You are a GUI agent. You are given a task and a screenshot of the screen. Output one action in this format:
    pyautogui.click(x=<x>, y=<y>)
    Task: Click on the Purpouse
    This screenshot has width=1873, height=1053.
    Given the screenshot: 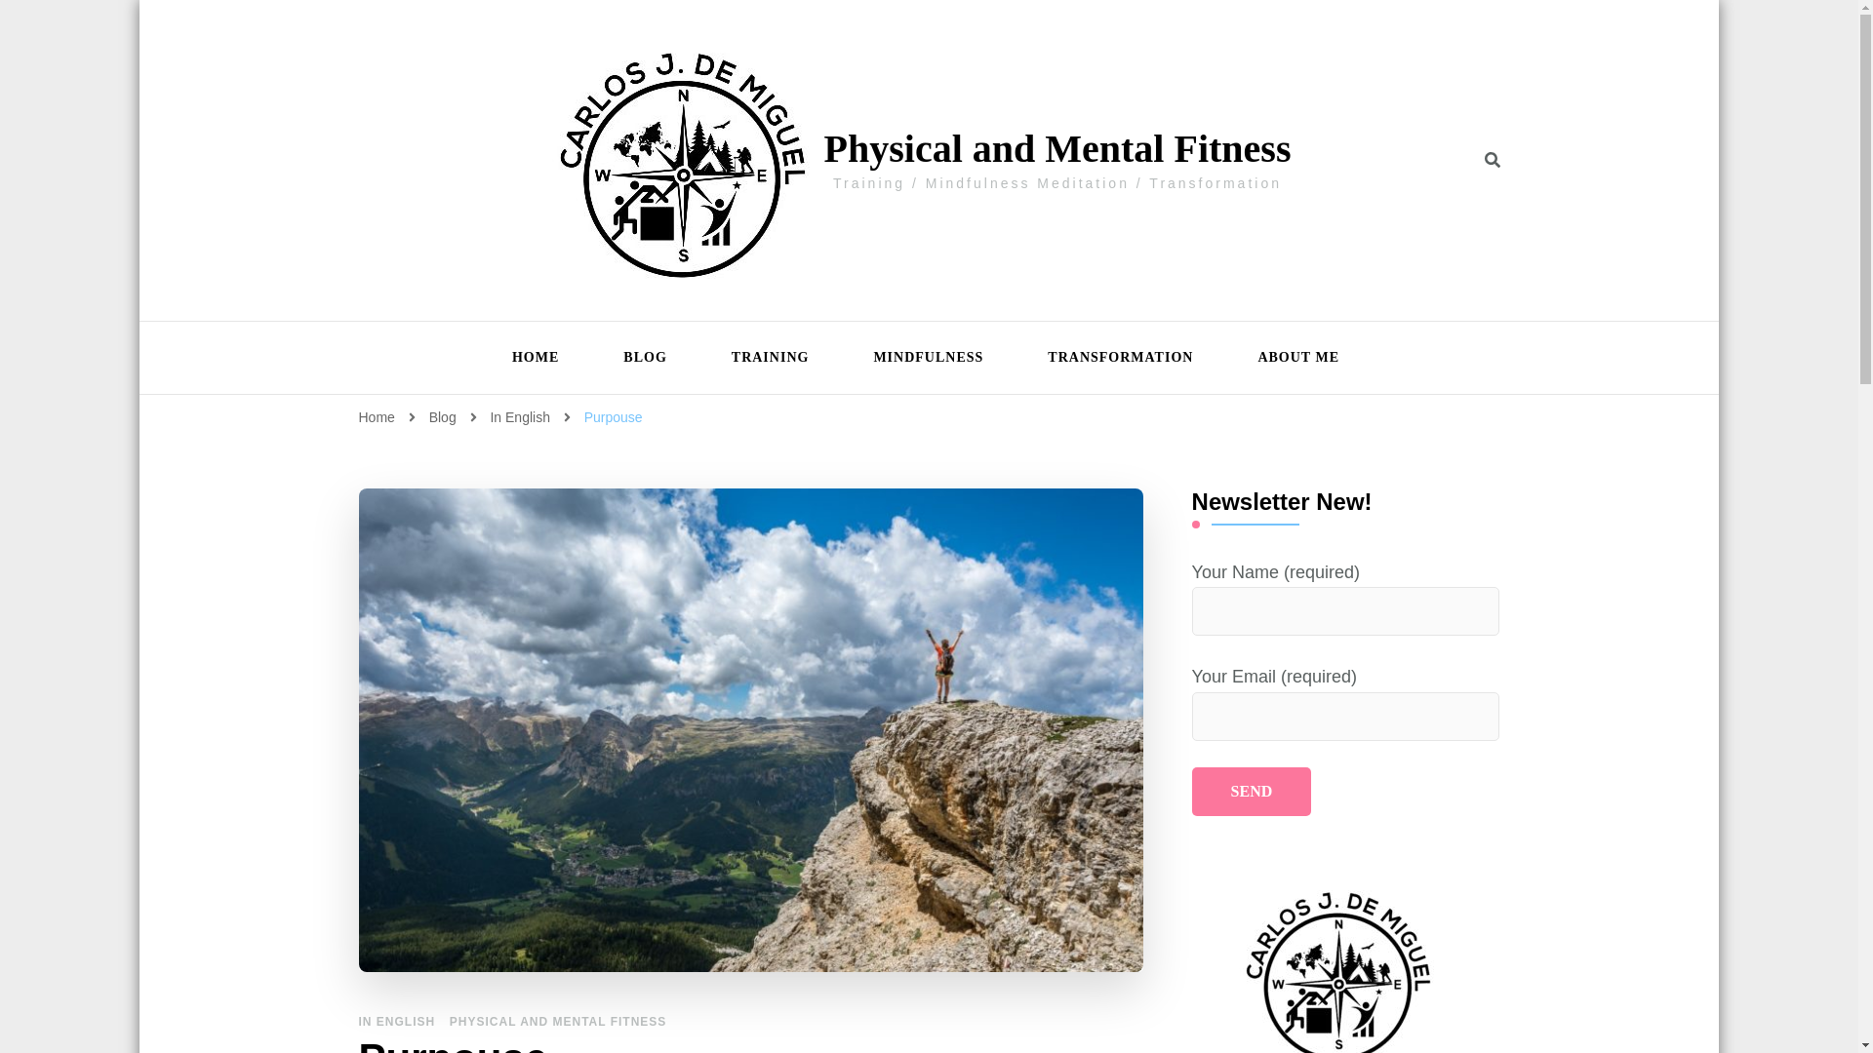 What is the action you would take?
    pyautogui.click(x=613, y=417)
    